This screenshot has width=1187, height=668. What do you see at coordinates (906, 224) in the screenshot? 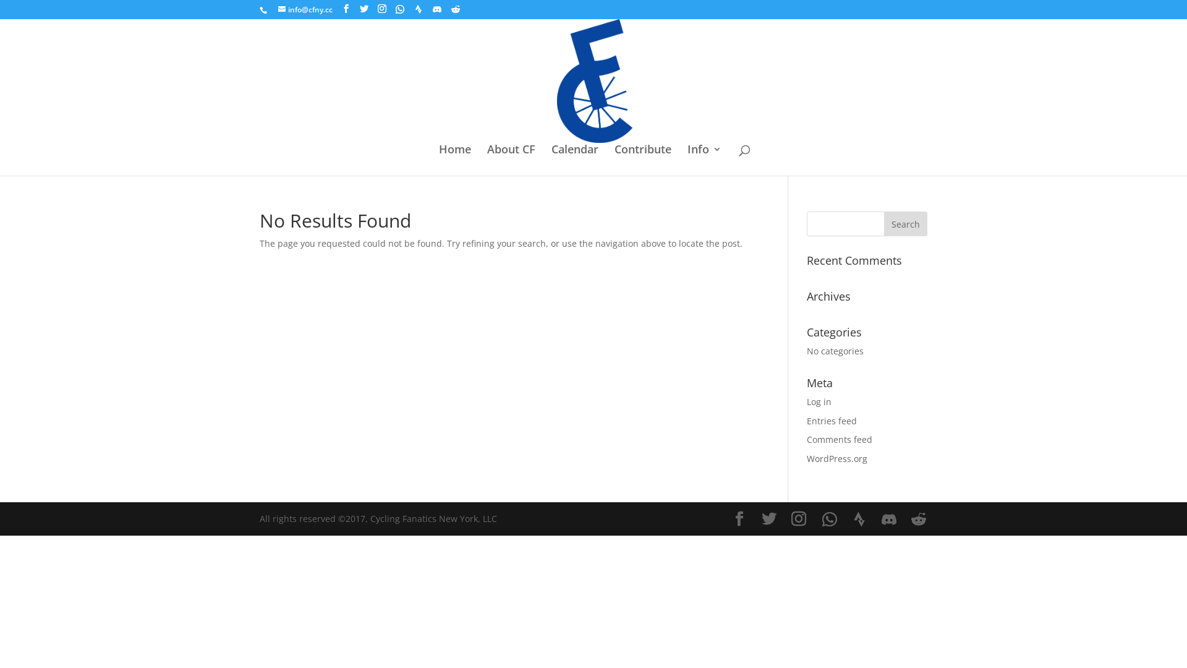
I see `Search` at bounding box center [906, 224].